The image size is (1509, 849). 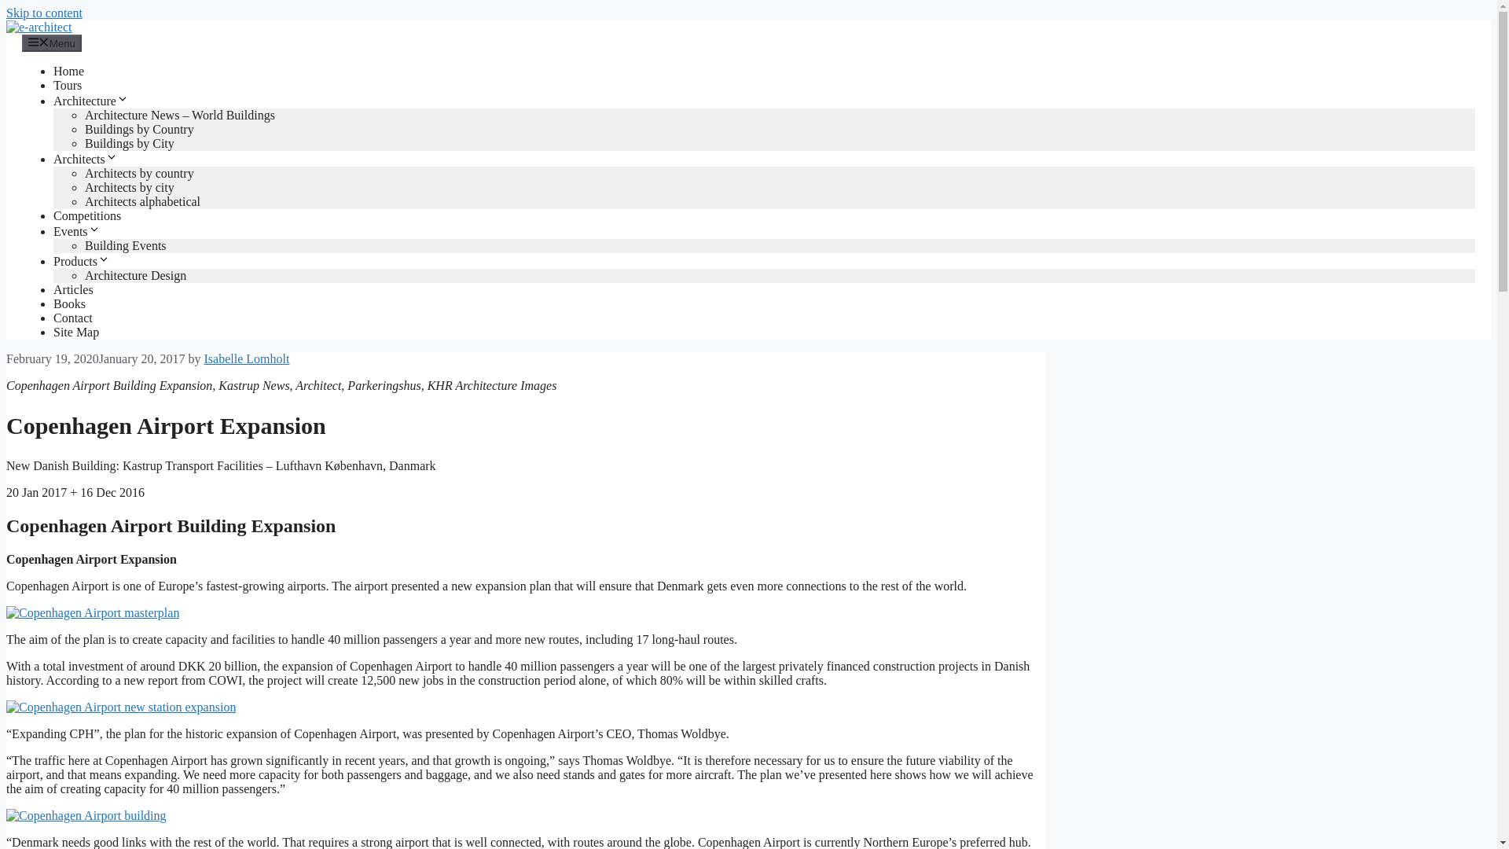 I want to click on Books, so click(x=69, y=303).